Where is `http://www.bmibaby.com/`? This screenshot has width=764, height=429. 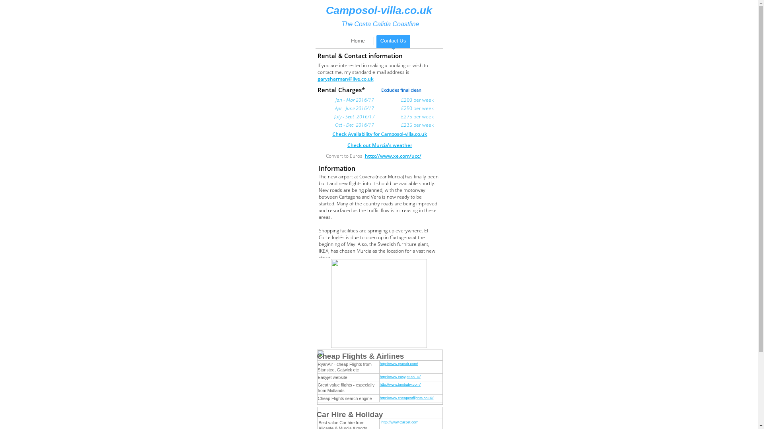
http://www.bmibaby.com/ is located at coordinates (400, 385).